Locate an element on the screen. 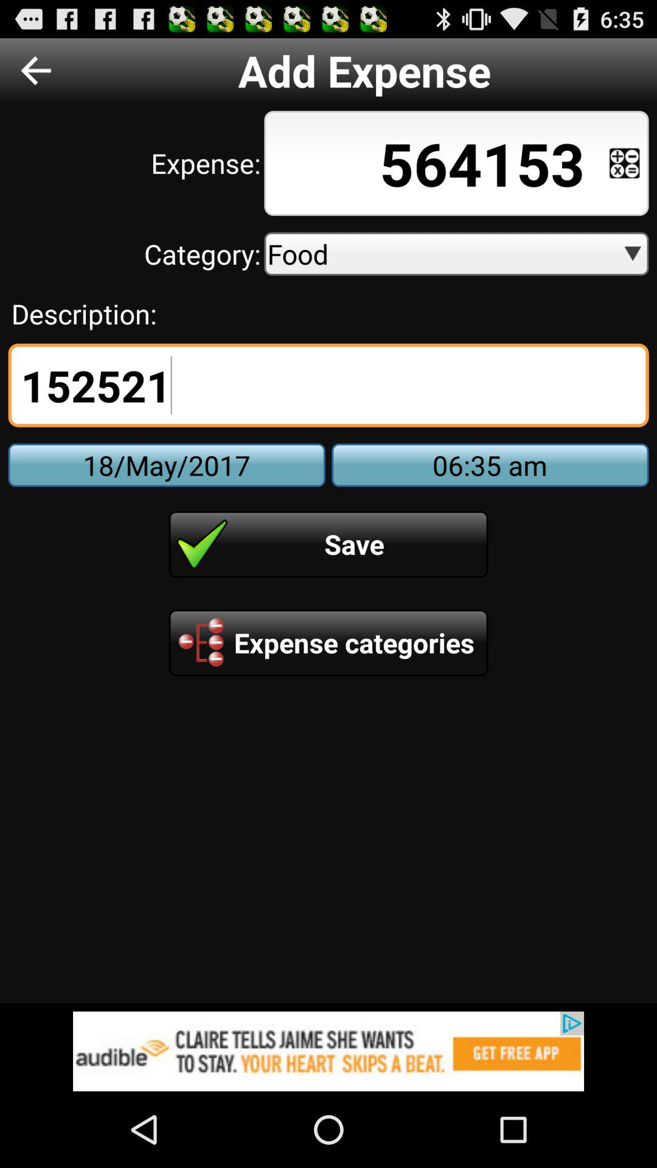 The width and height of the screenshot is (657, 1168). go to previous is located at coordinates (36, 71).